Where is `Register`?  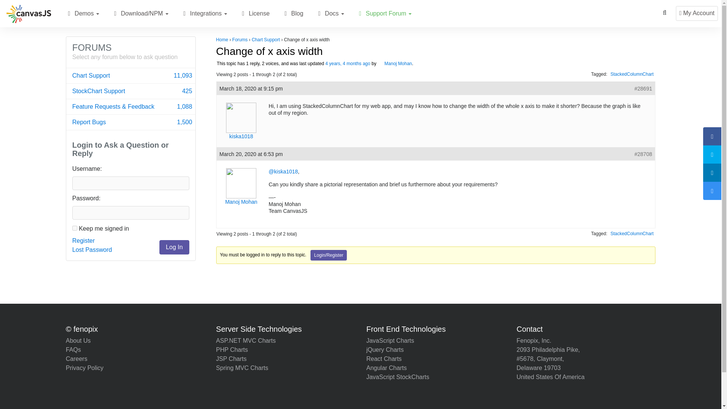 Register is located at coordinates (83, 241).